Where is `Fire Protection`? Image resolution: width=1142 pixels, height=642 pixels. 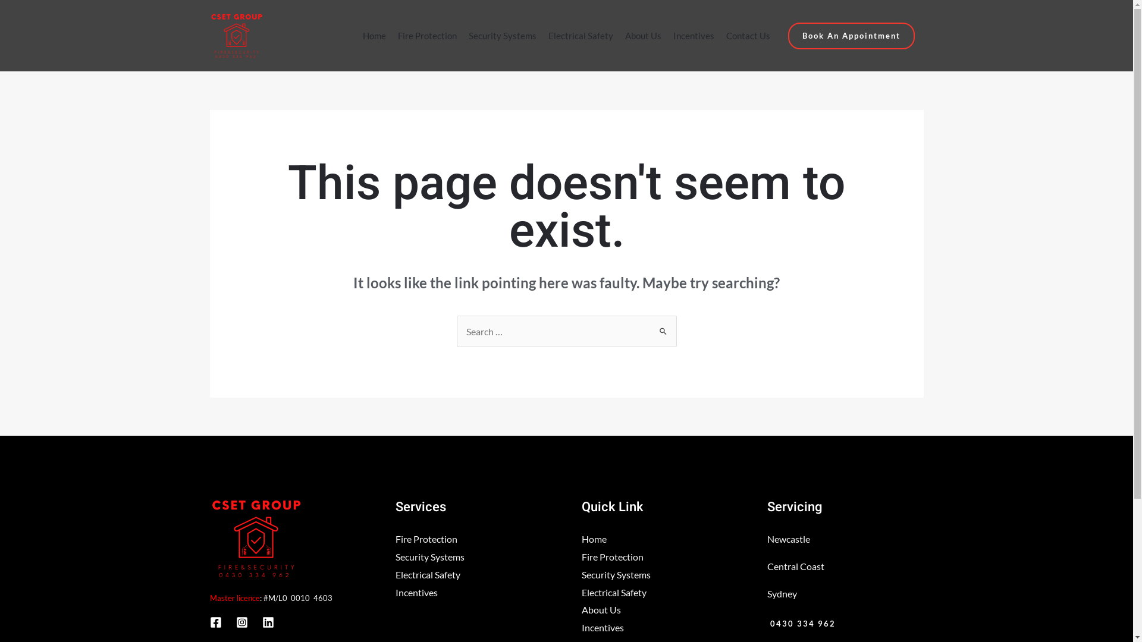
Fire Protection is located at coordinates (427, 36).